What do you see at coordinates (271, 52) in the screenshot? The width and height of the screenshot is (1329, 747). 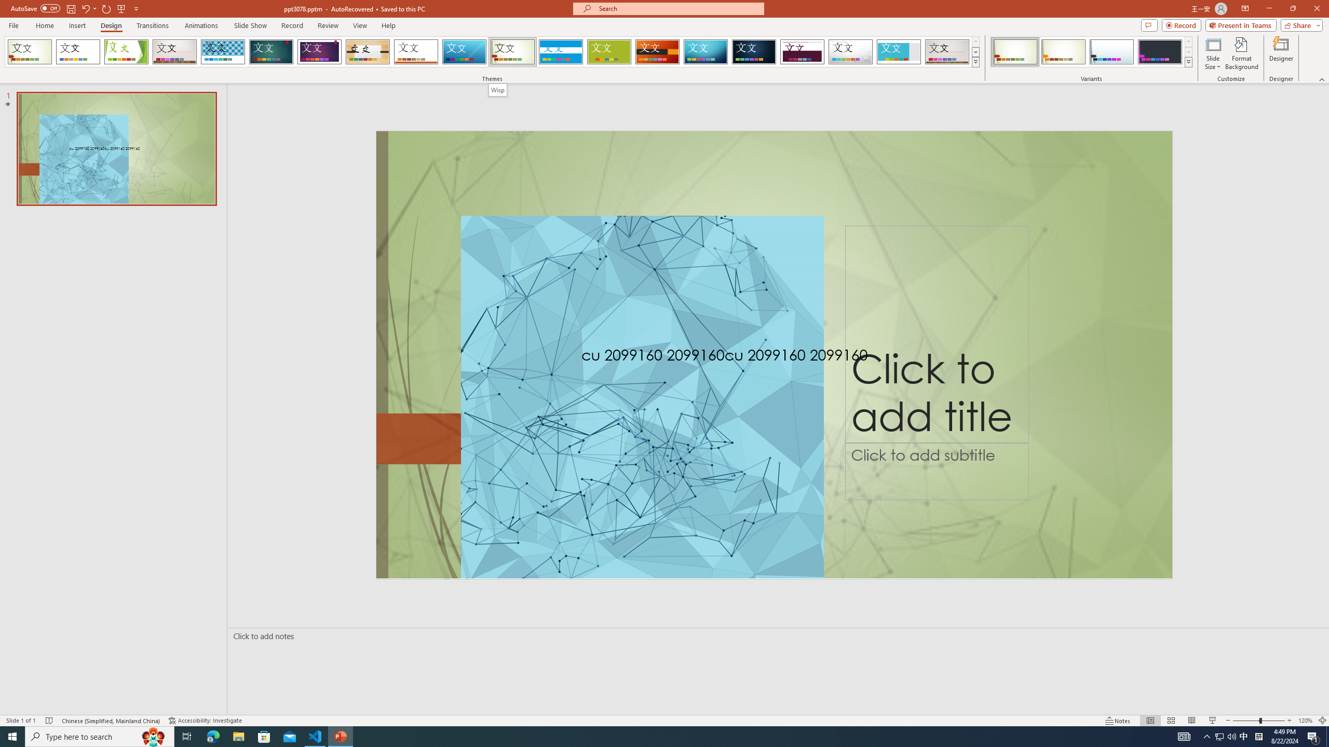 I see `Ion Loading Preview...` at bounding box center [271, 52].